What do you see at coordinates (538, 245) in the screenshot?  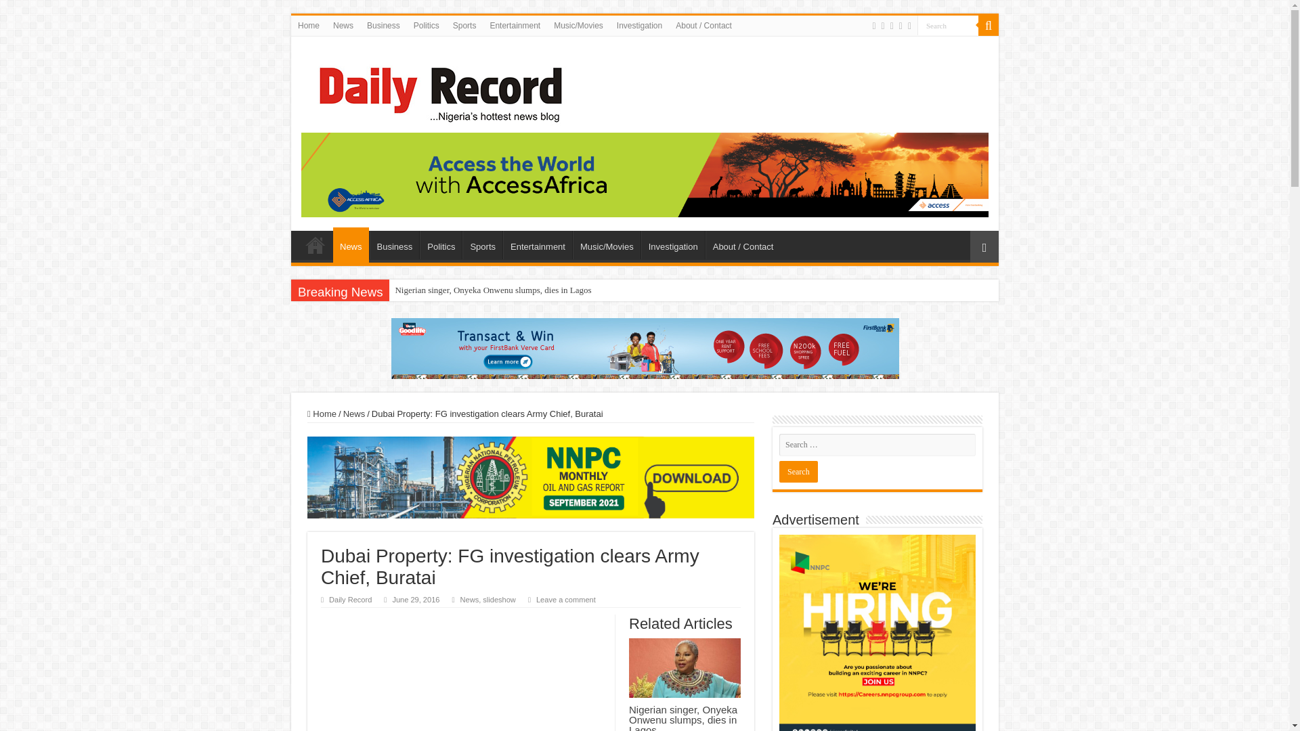 I see `Entertainment` at bounding box center [538, 245].